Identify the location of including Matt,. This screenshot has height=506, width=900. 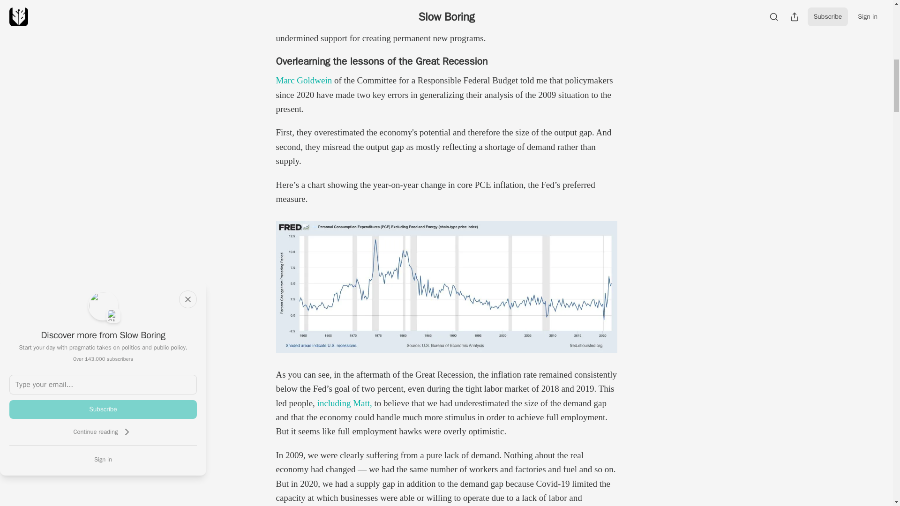
(345, 403).